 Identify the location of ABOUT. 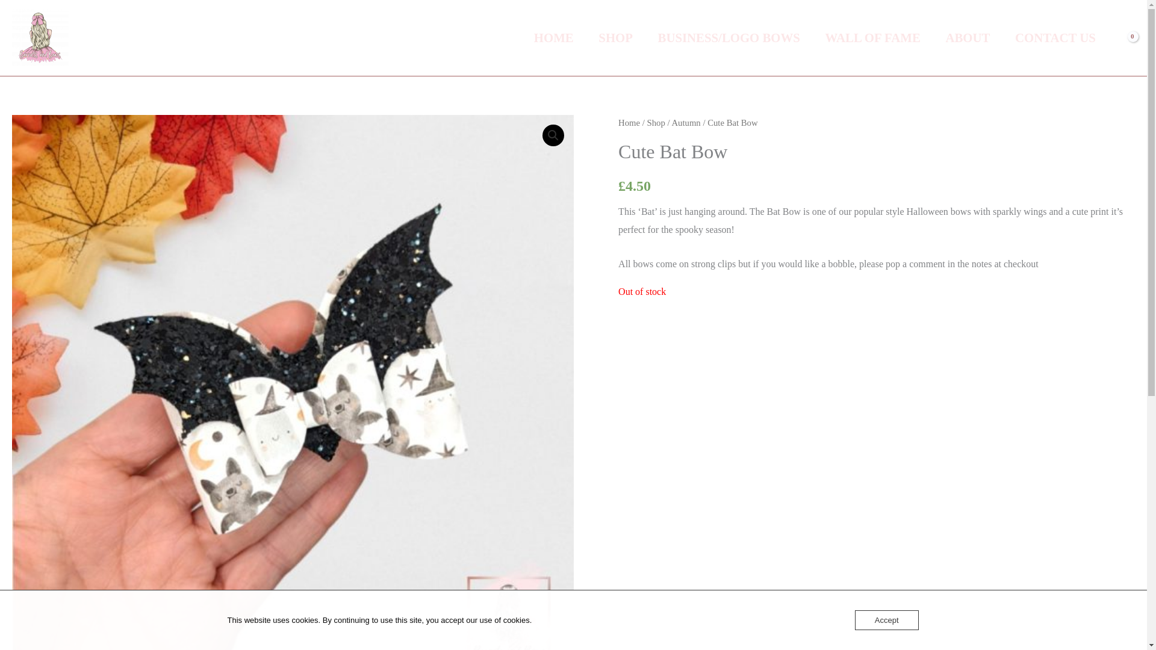
(968, 39).